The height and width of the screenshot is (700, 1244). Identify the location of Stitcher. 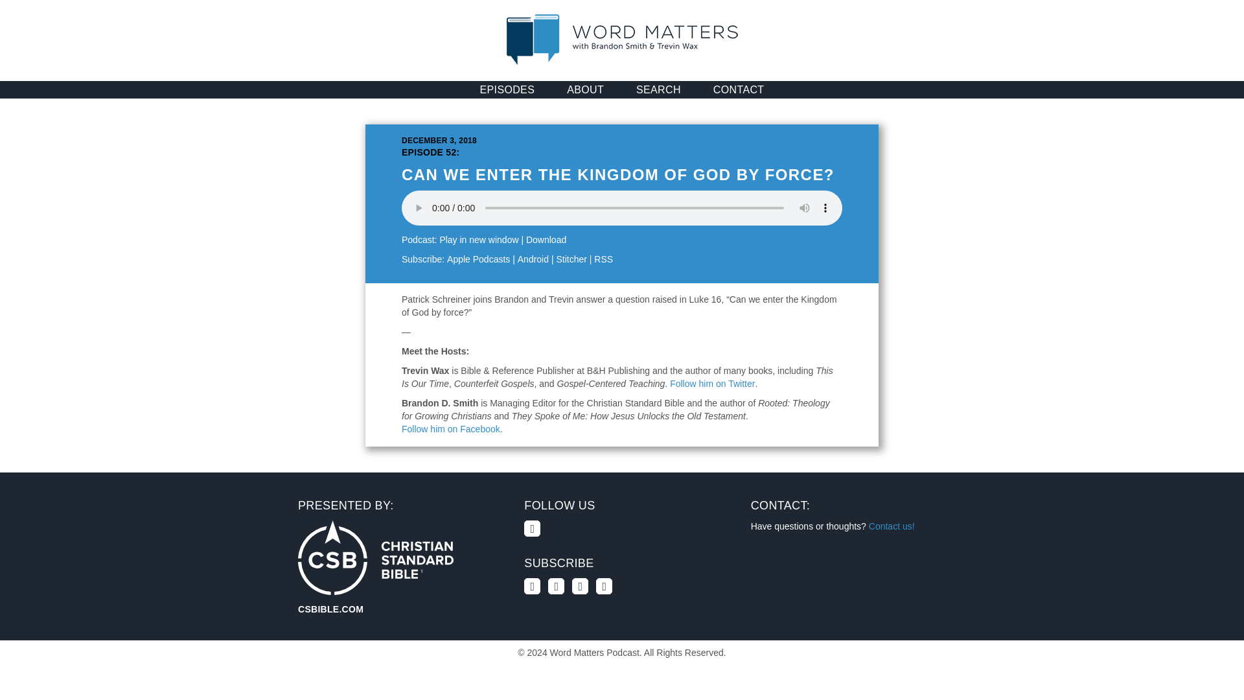
(571, 259).